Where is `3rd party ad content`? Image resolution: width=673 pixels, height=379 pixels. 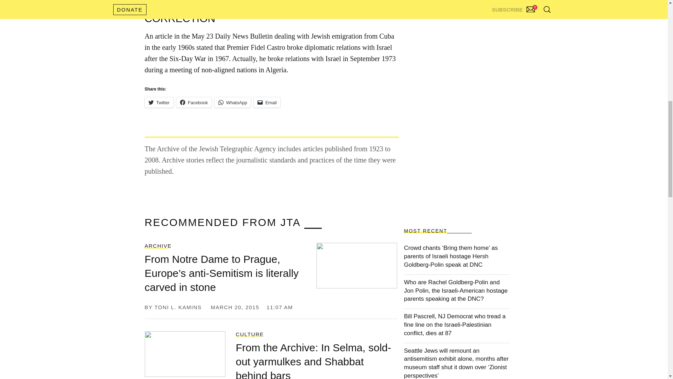 3rd party ad content is located at coordinates (470, 4).